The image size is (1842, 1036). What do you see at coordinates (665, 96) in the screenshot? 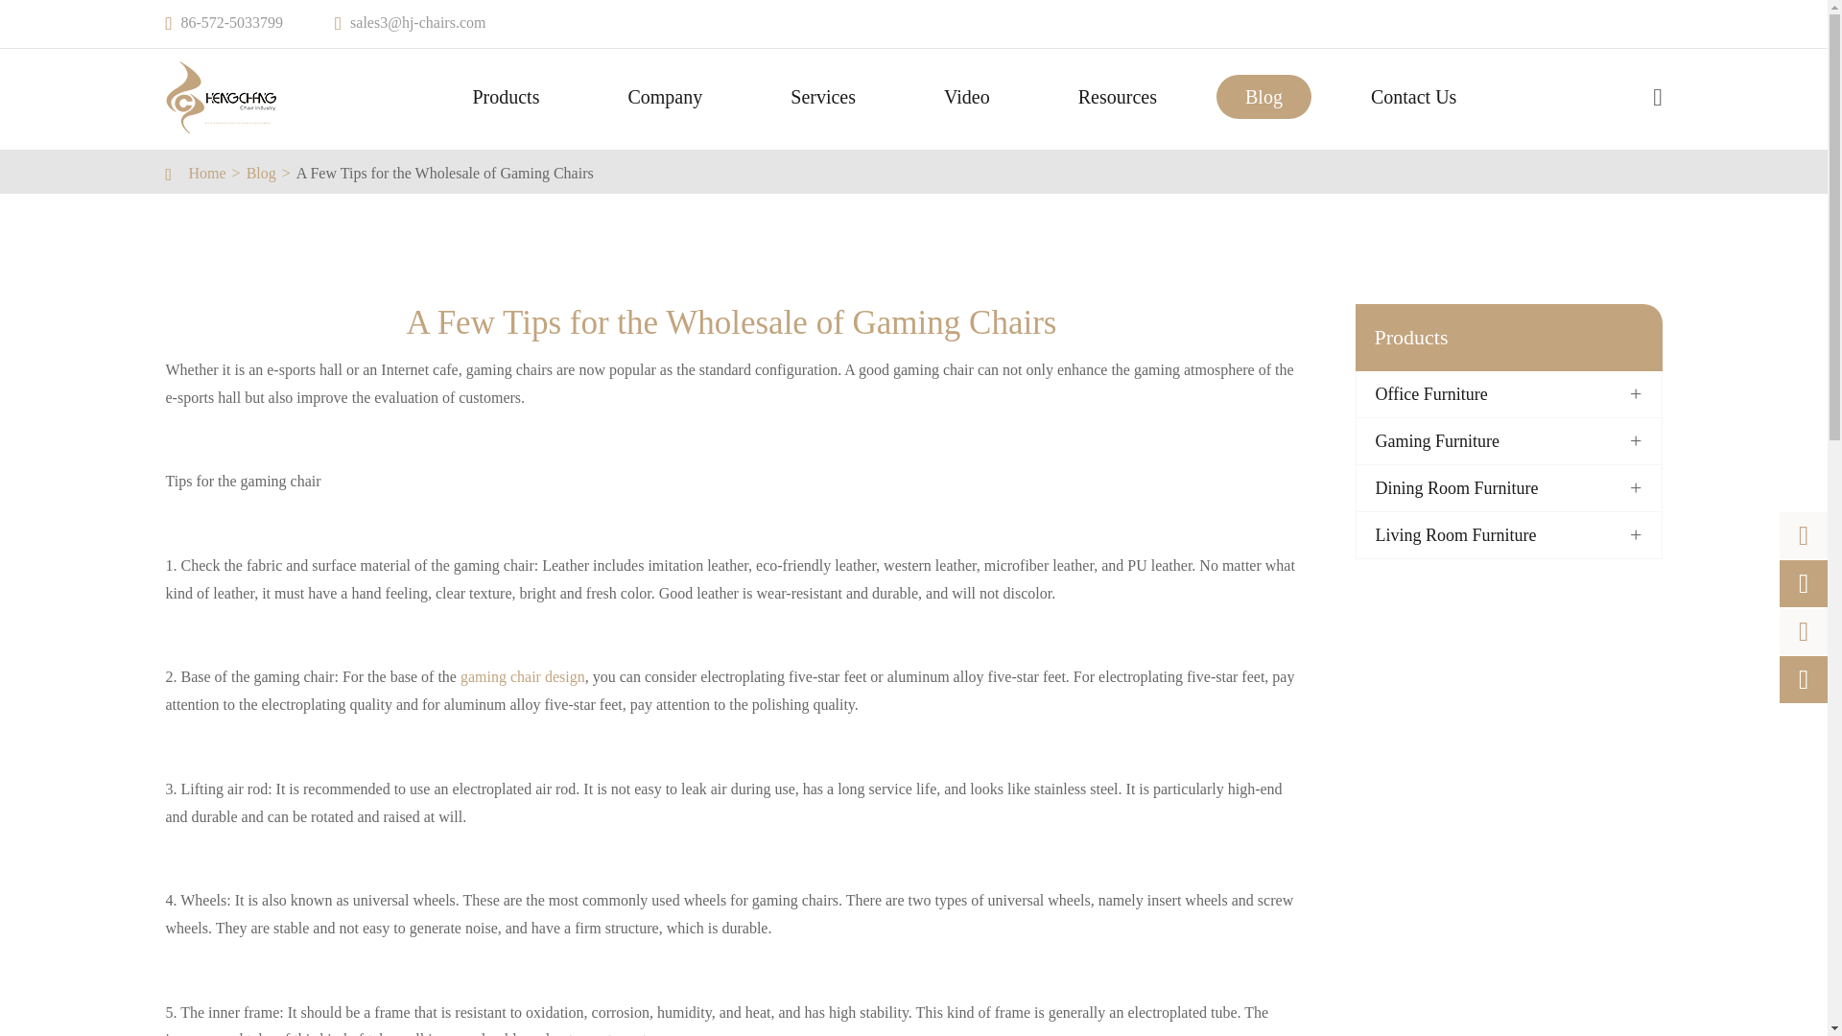
I see `Company` at bounding box center [665, 96].